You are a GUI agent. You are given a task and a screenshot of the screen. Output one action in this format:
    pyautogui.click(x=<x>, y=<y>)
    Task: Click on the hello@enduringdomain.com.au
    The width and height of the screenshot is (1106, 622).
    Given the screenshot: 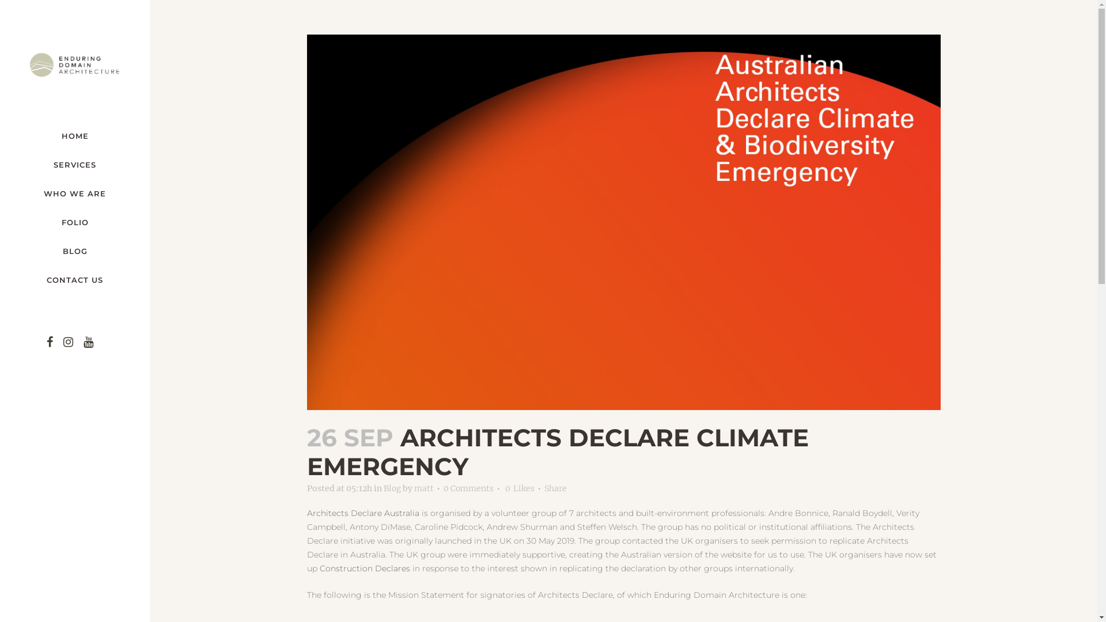 What is the action you would take?
    pyautogui.click(x=805, y=520)
    